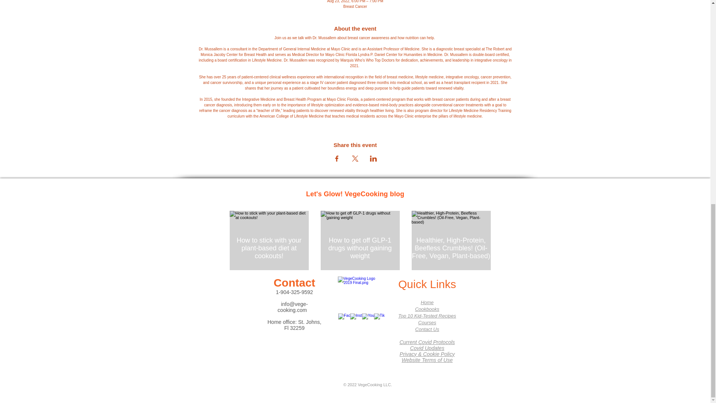 Image resolution: width=716 pixels, height=403 pixels. Describe the element at coordinates (427, 309) in the screenshot. I see `Cookbooks` at that location.